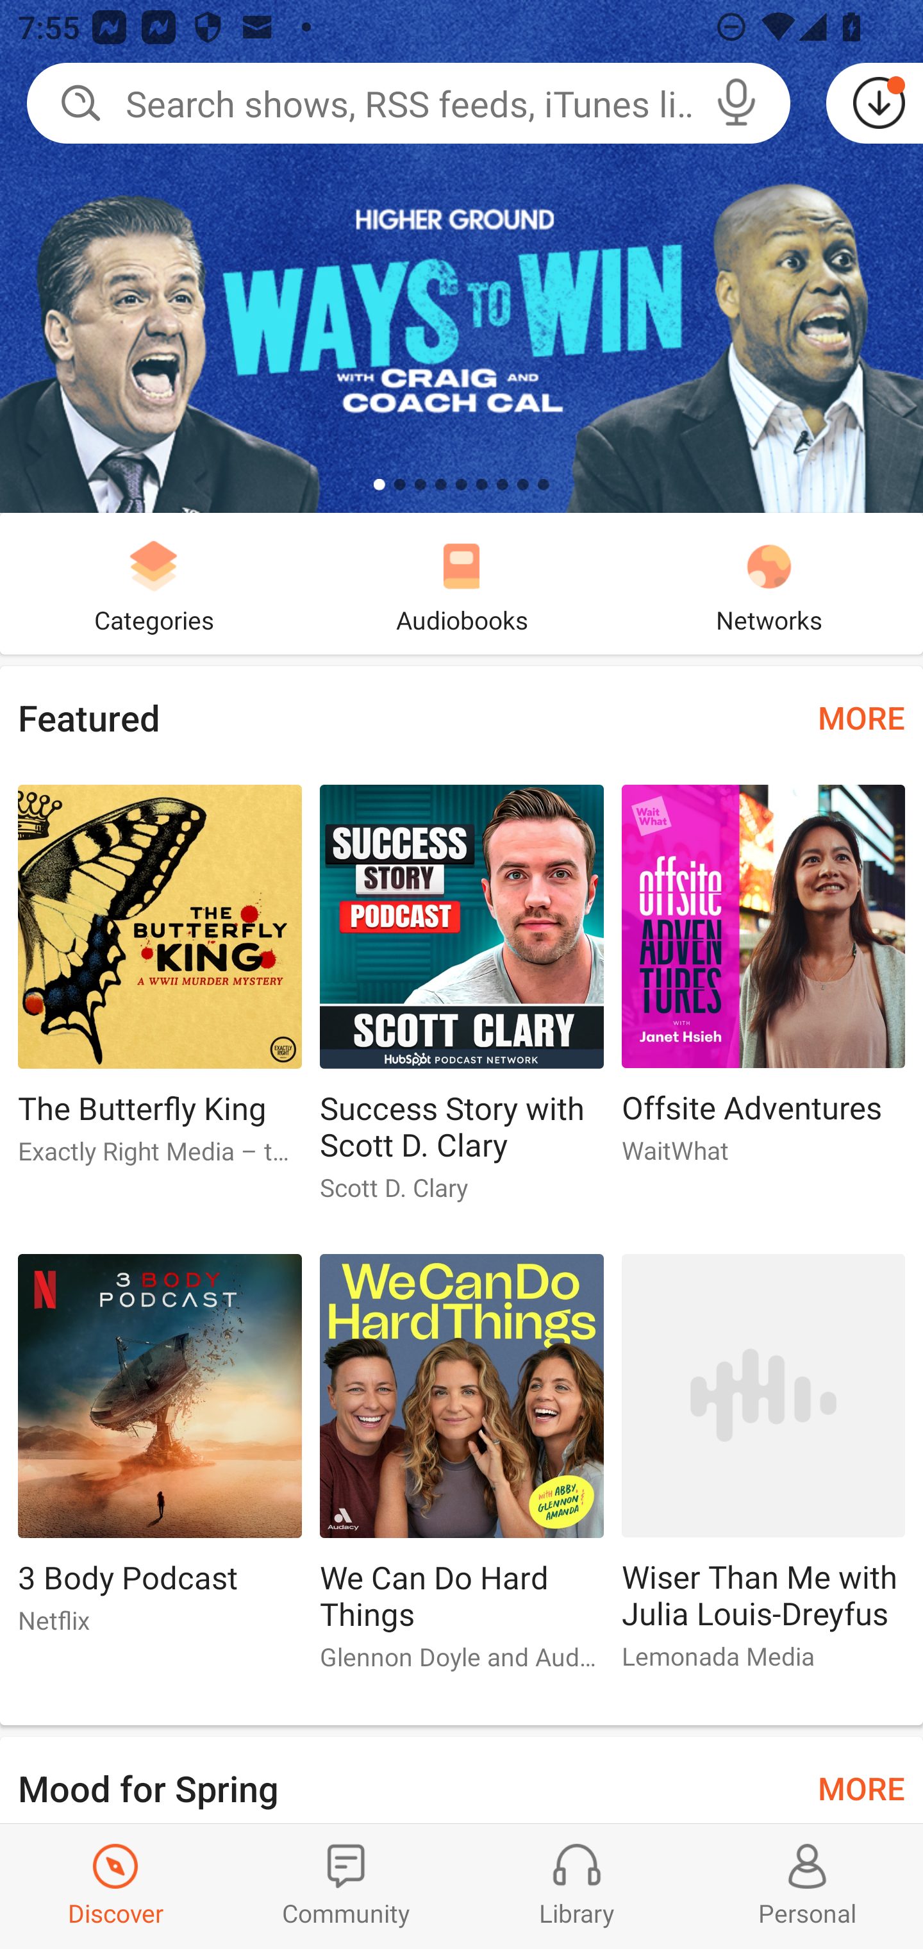 The height and width of the screenshot is (1949, 923). Describe the element at coordinates (769, 583) in the screenshot. I see `Networks` at that location.